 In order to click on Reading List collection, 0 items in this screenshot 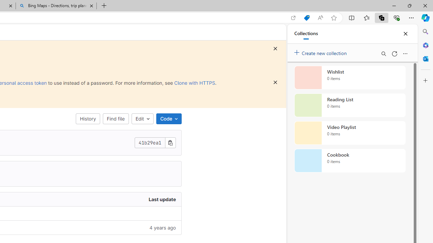, I will do `click(350, 105)`.